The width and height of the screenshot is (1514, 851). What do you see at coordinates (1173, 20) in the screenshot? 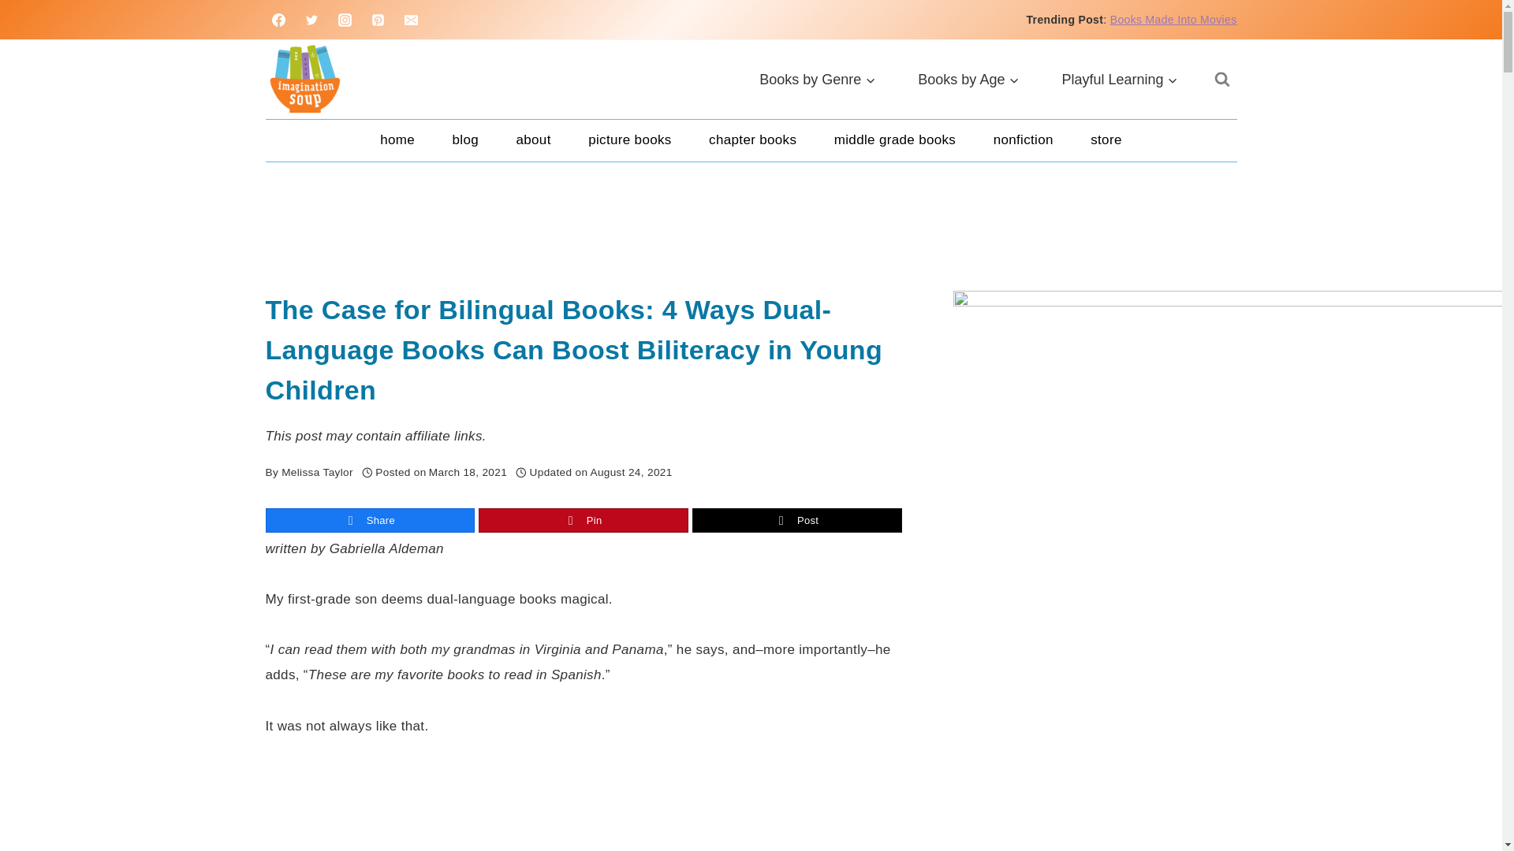
I see `Books Made Into Movies` at bounding box center [1173, 20].